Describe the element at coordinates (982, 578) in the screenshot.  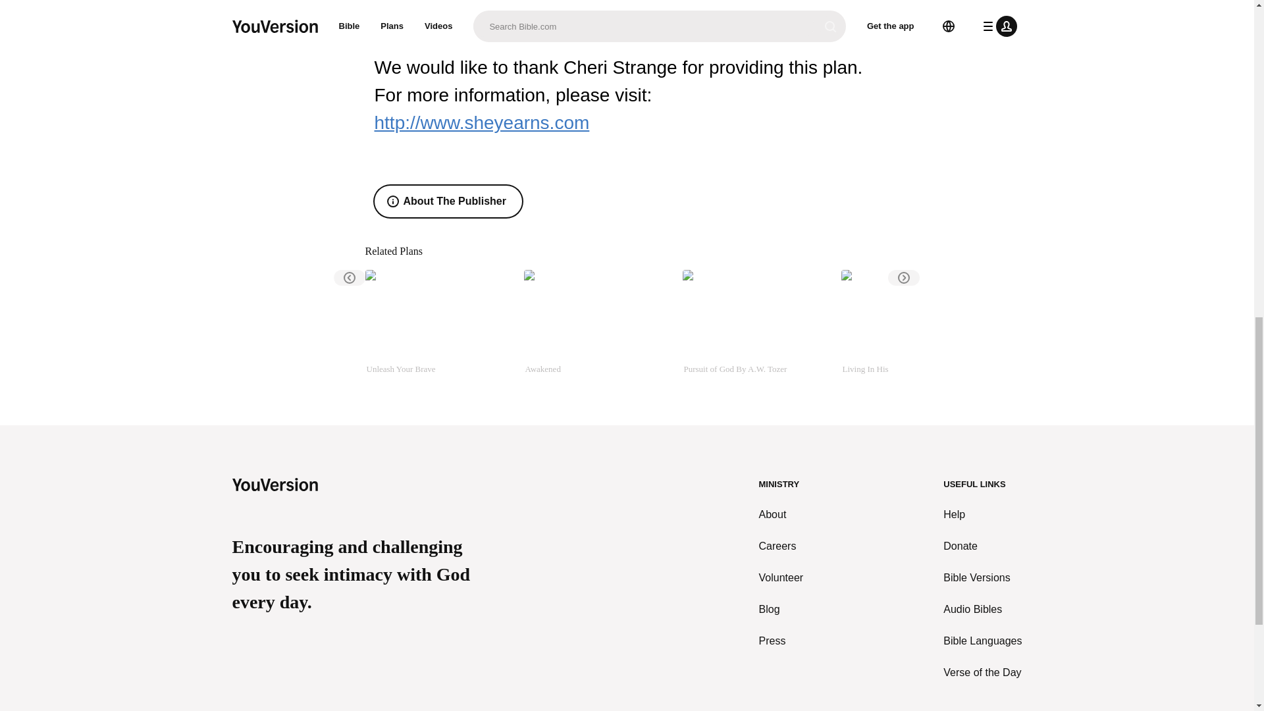
I see `Bible Versions` at that location.